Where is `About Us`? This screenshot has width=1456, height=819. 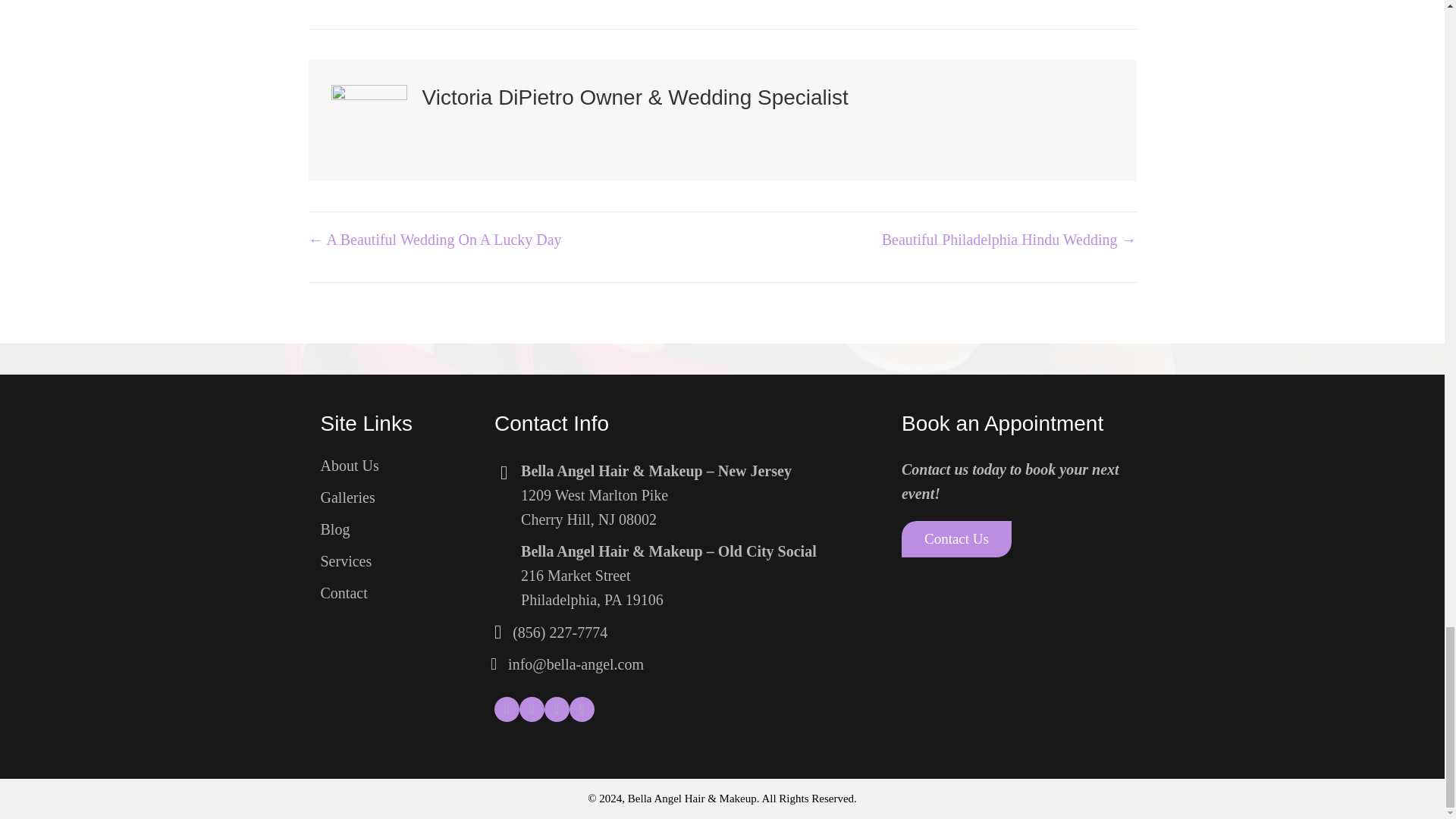
About Us is located at coordinates (595, 507).